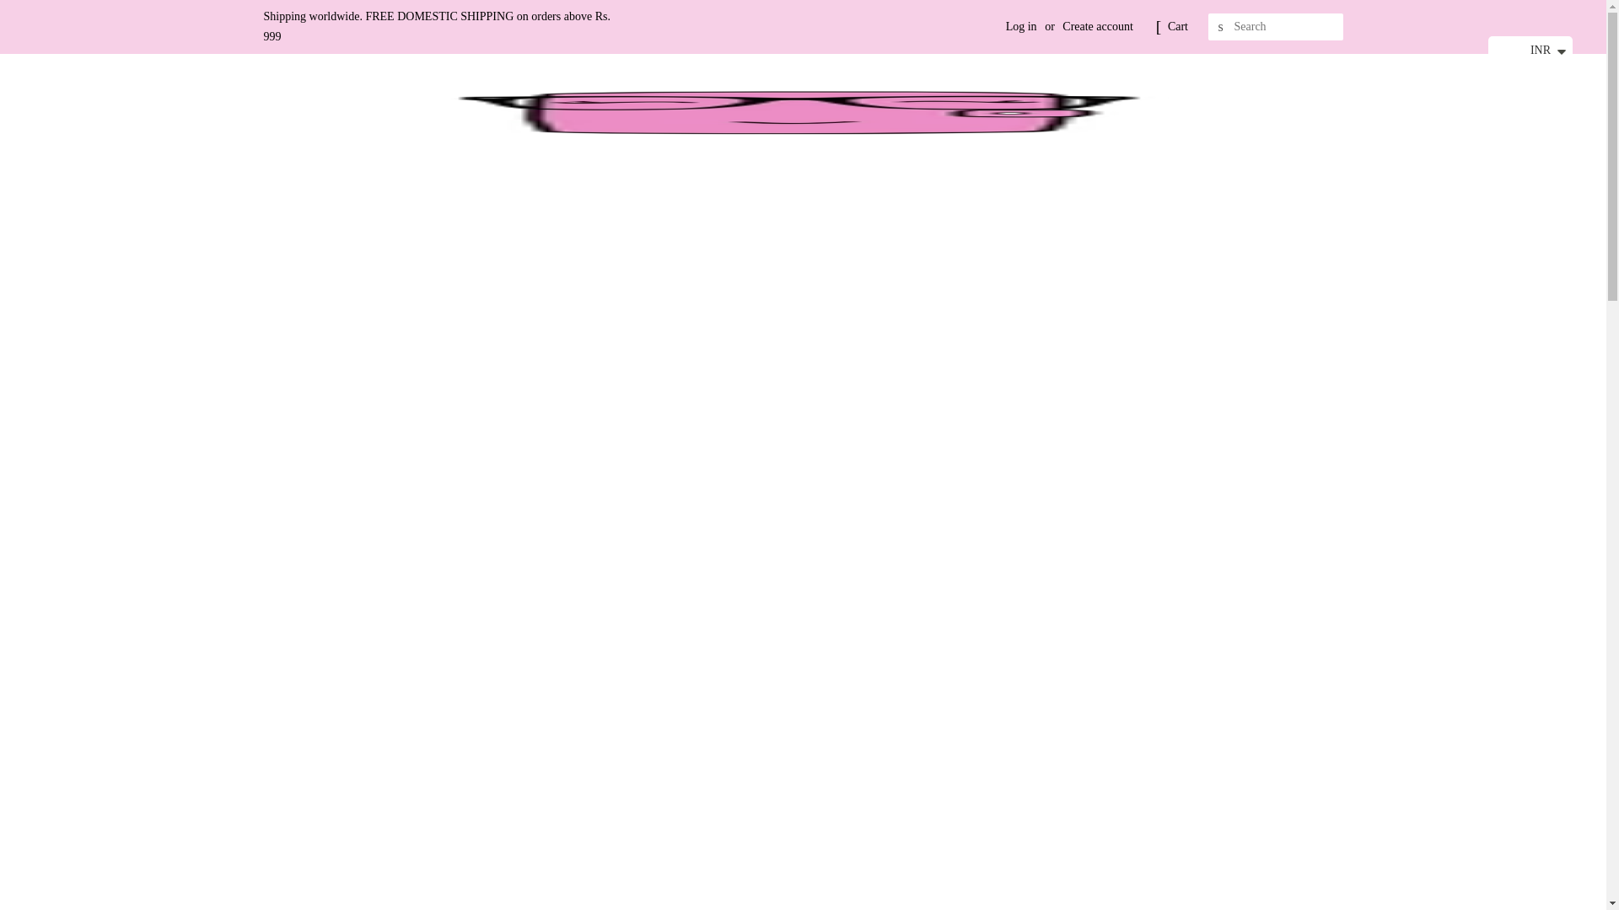 This screenshot has height=910, width=1619. I want to click on Create account, so click(1098, 25).